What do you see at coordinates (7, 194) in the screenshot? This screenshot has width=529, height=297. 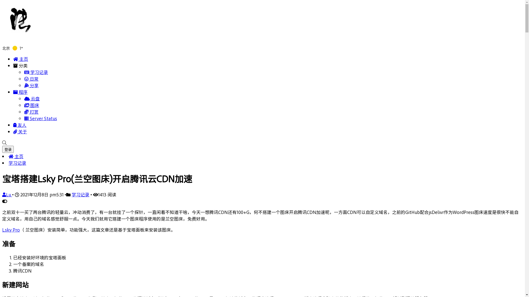 I see `Lu` at bounding box center [7, 194].